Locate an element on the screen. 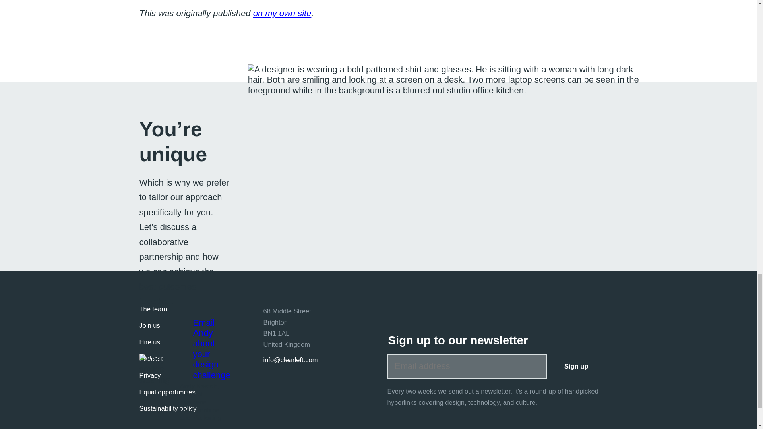 This screenshot has height=429, width=763. Podcast is located at coordinates (151, 359).